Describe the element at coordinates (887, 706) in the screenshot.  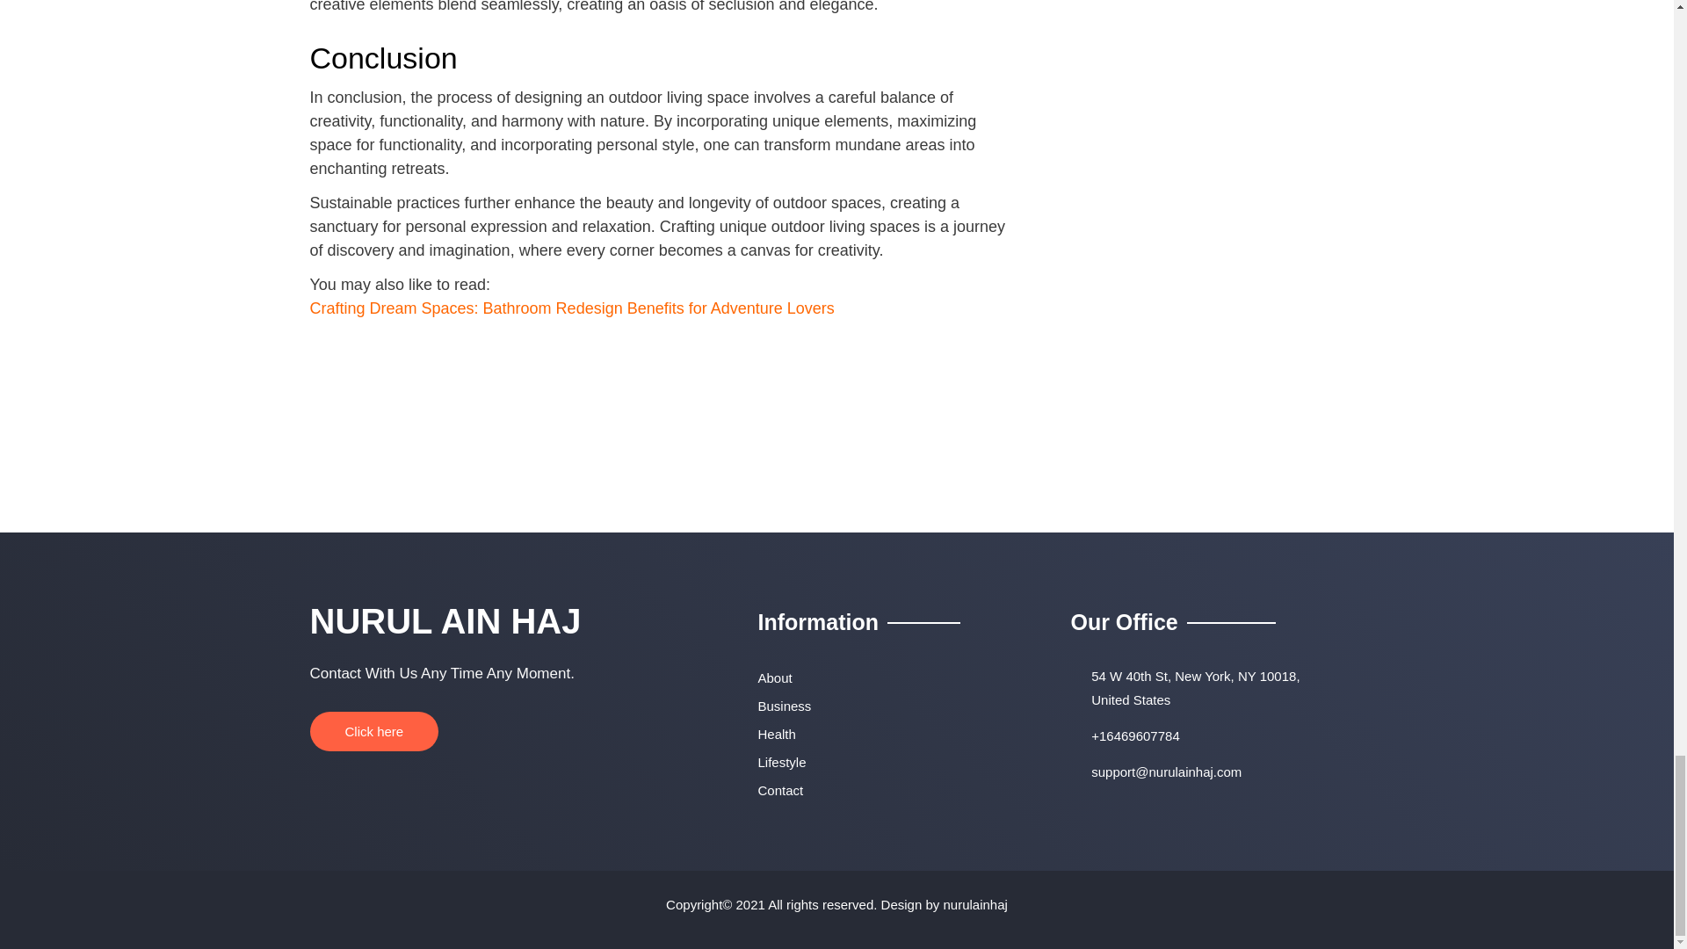
I see `Business` at that location.